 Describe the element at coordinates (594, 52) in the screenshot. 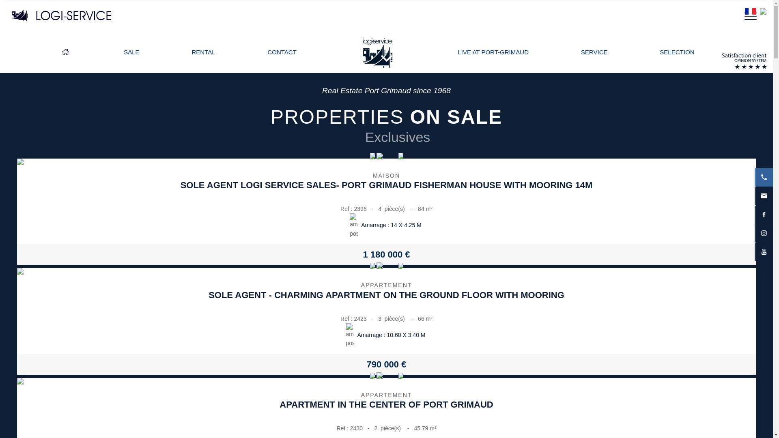

I see `Service` at that location.